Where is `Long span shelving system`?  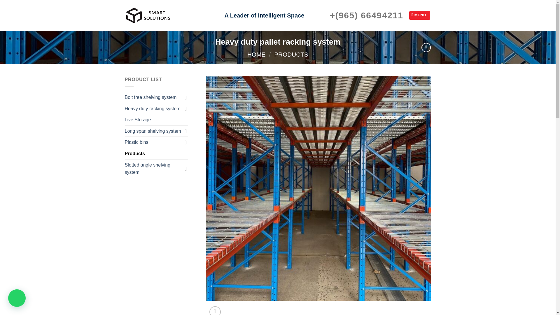 Long span shelving system is located at coordinates (153, 131).